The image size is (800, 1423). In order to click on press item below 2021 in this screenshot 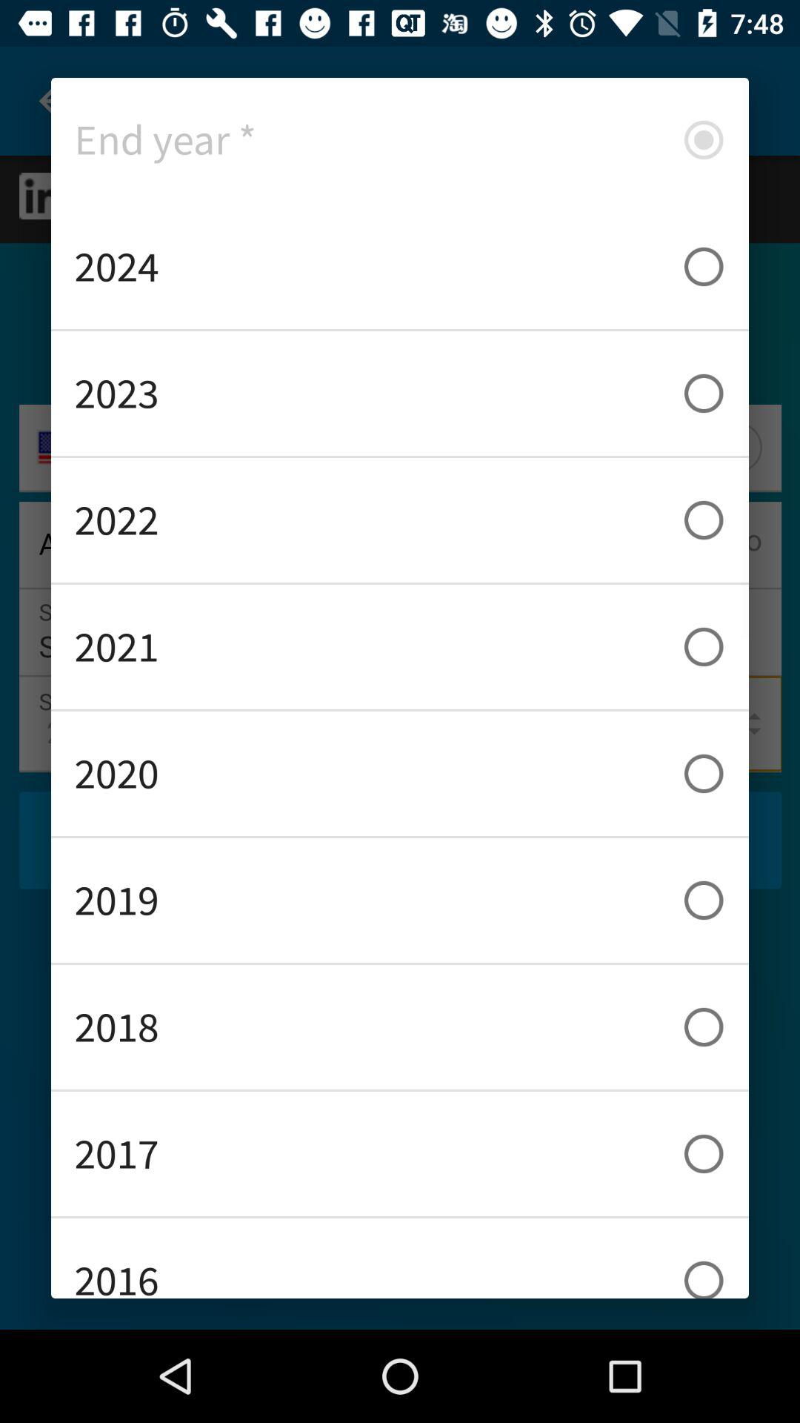, I will do `click(400, 774)`.